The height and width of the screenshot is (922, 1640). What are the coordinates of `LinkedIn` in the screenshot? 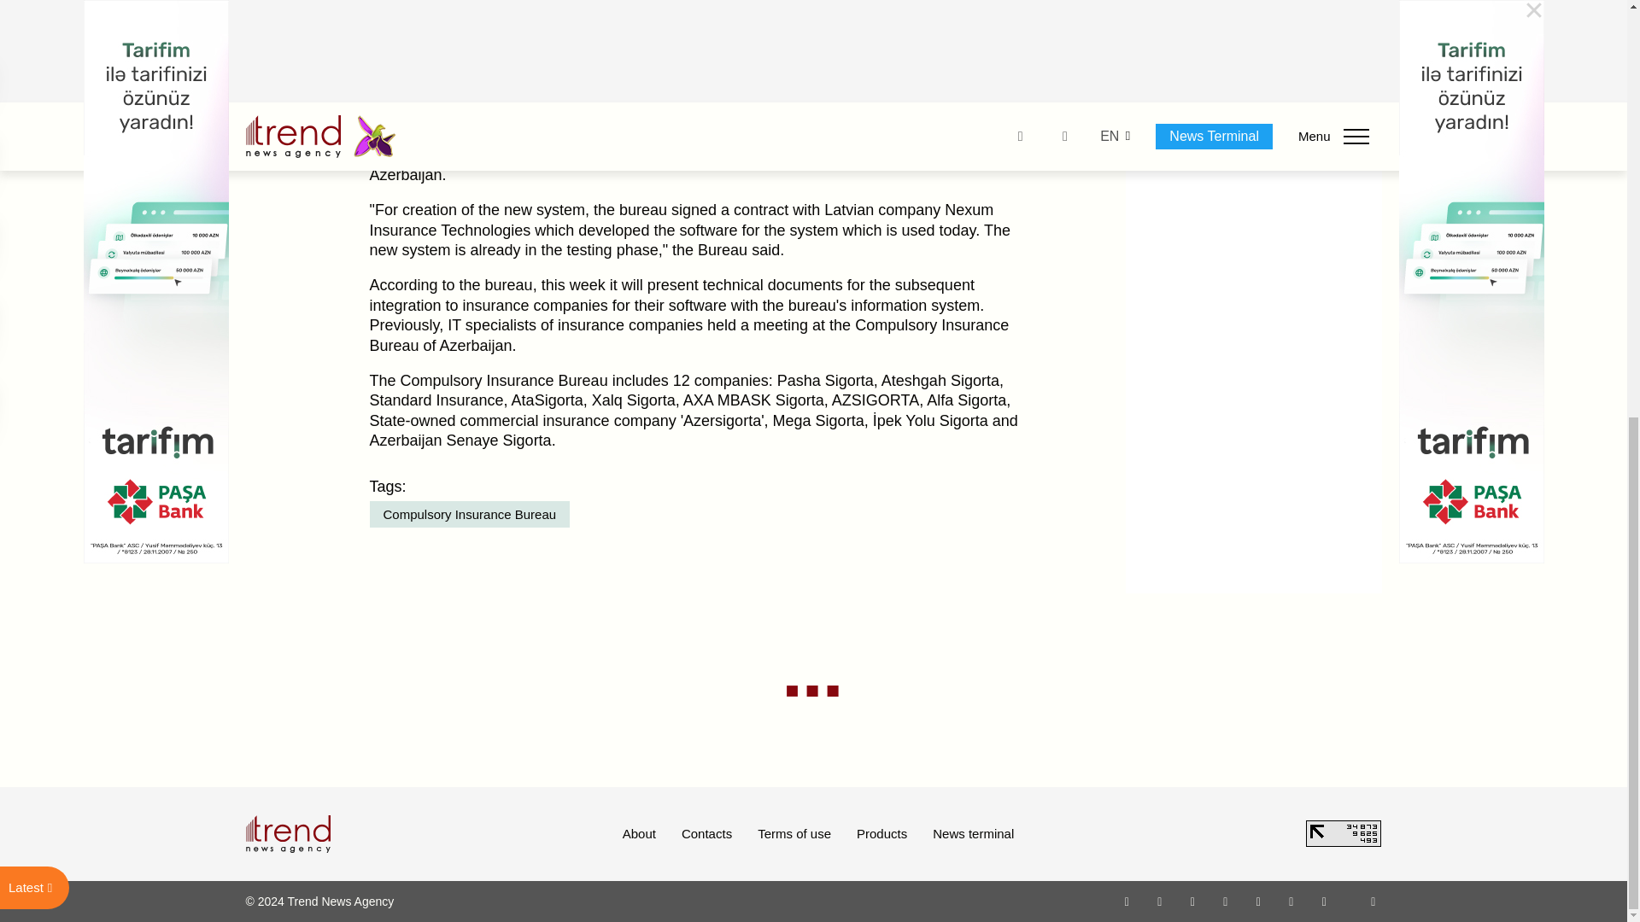 It's located at (1291, 901).